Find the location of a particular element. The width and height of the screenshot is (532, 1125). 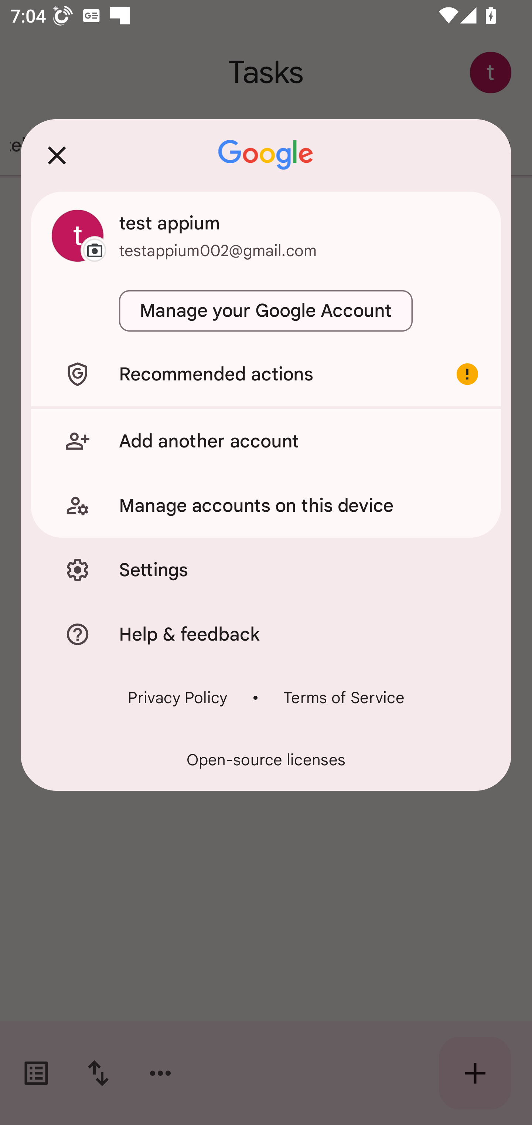

Close is located at coordinates (57, 155).